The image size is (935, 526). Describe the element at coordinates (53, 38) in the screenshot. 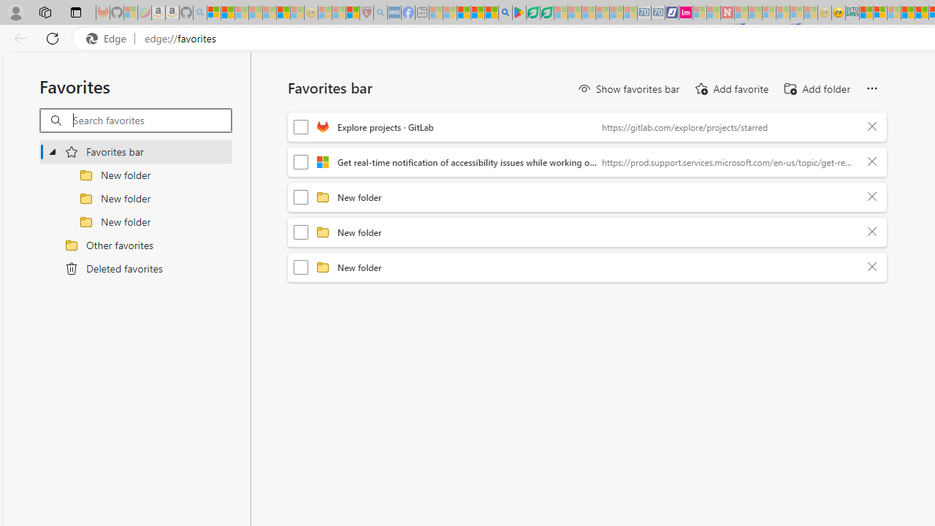

I see `Refresh` at that location.